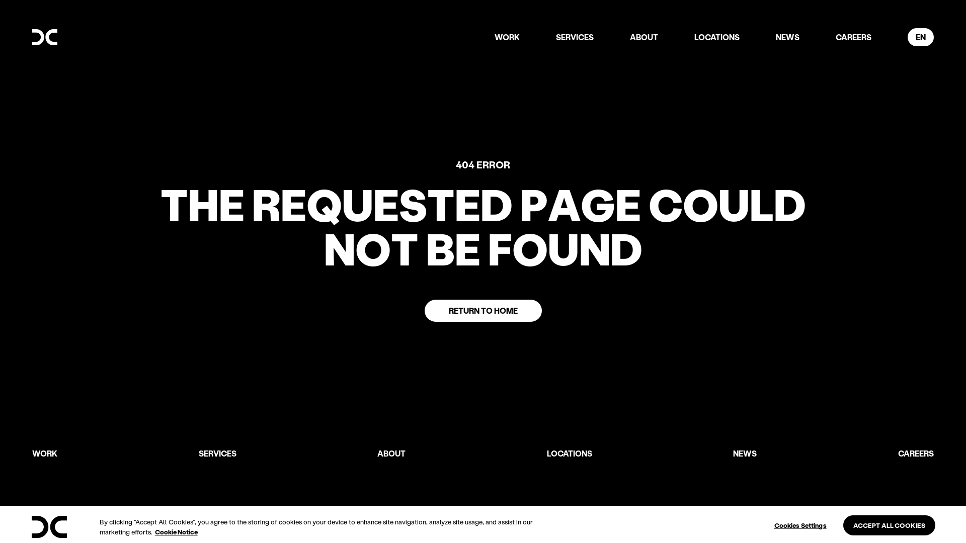 The width and height of the screenshot is (966, 543). Describe the element at coordinates (45, 454) in the screenshot. I see `WORK` at that location.